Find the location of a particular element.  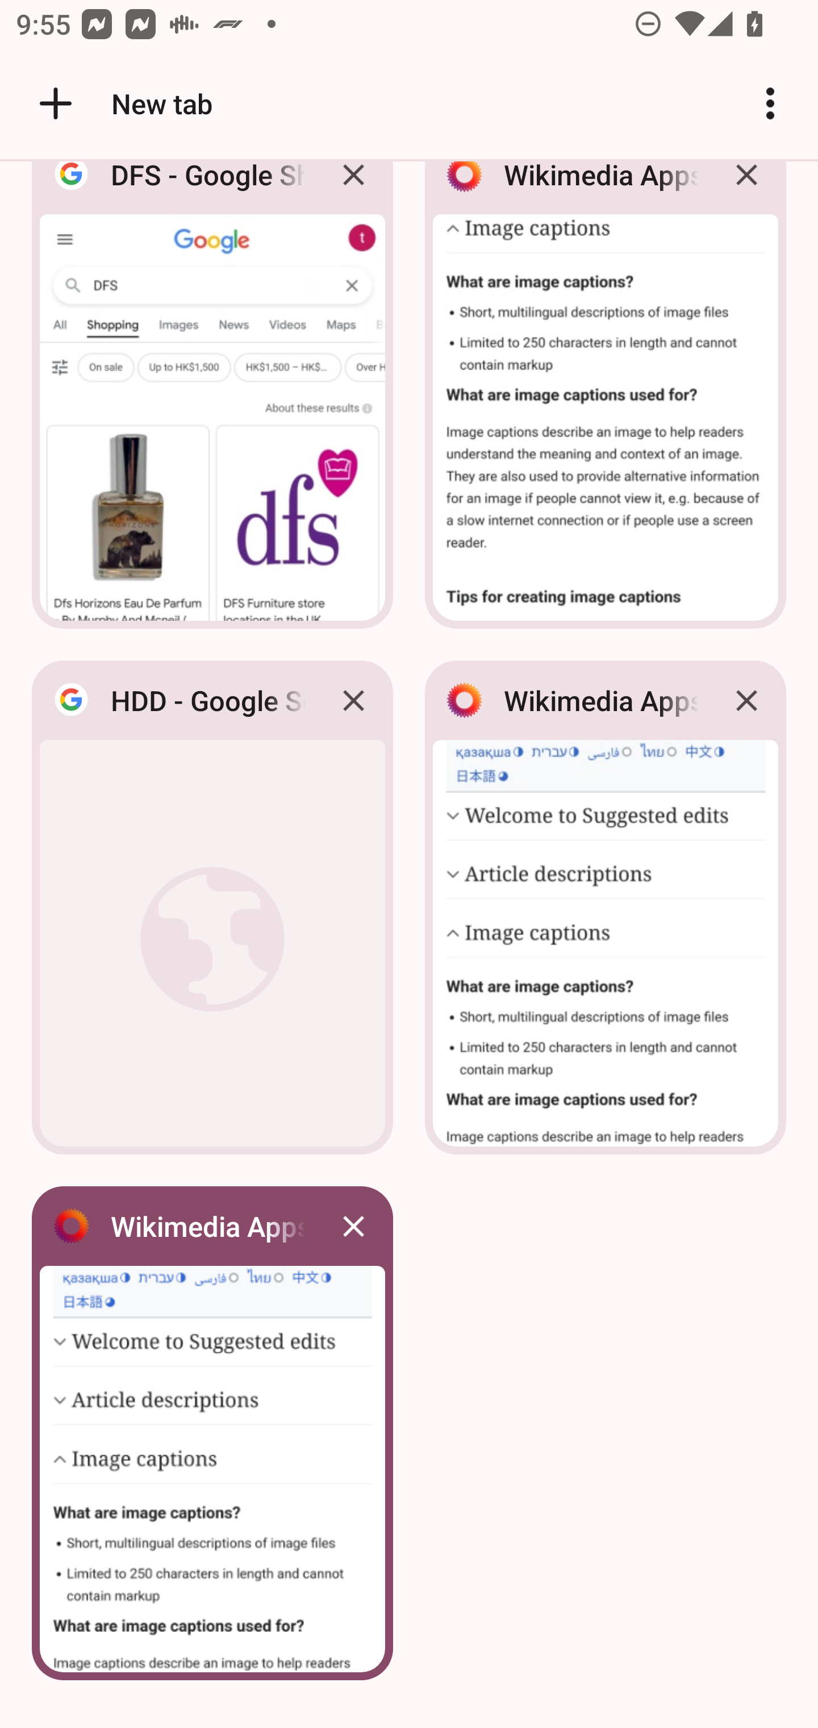

Customize and control Google Chrome is located at coordinates (770, 103).